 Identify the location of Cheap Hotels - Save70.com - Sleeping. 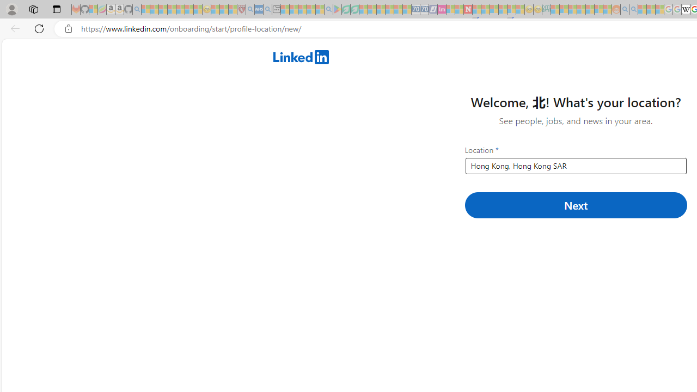
(424, 10).